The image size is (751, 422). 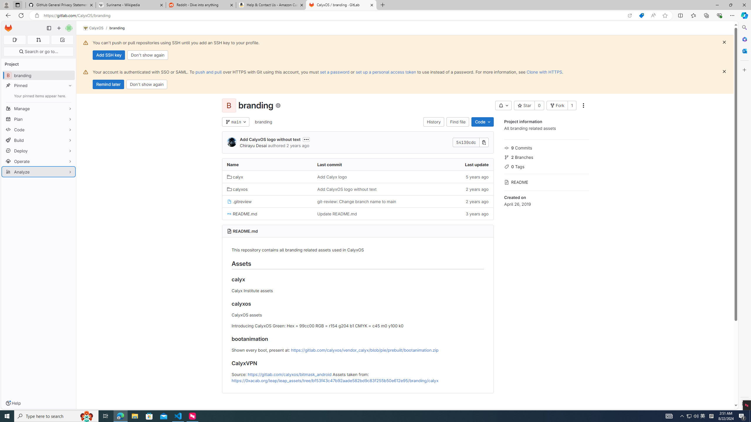 What do you see at coordinates (267, 165) in the screenshot?
I see `Name` at bounding box center [267, 165].